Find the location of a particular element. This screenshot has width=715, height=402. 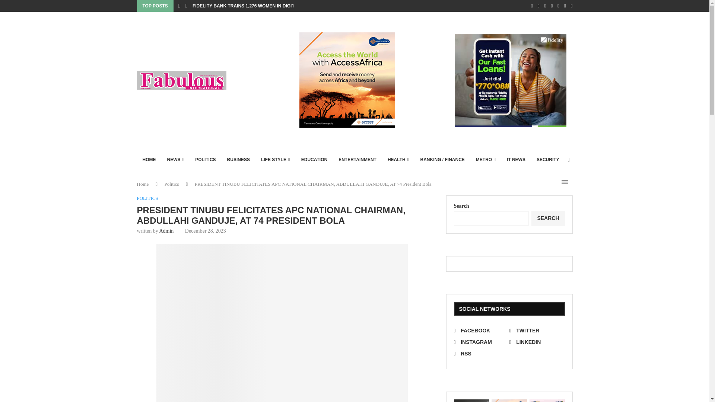

LIFE STYLE is located at coordinates (276, 160).